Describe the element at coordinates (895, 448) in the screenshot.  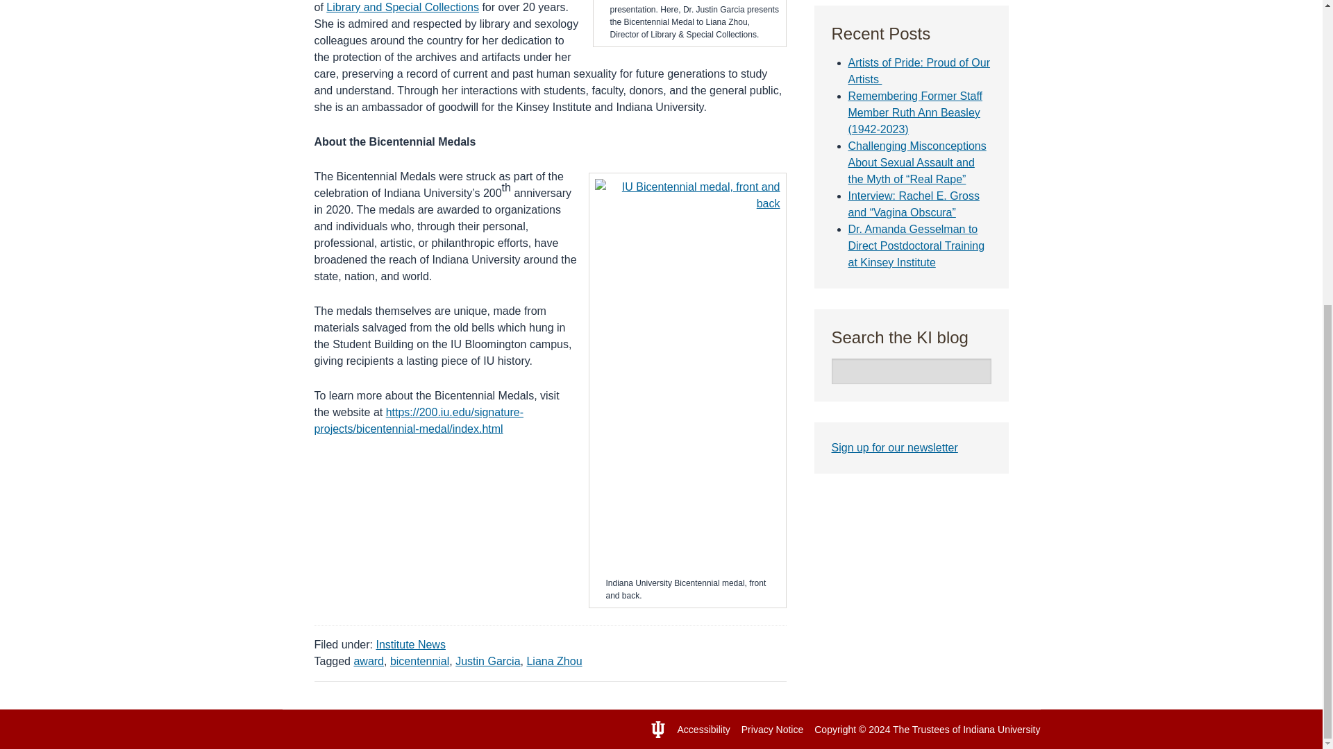
I see `Sign up for our newsletter` at that location.